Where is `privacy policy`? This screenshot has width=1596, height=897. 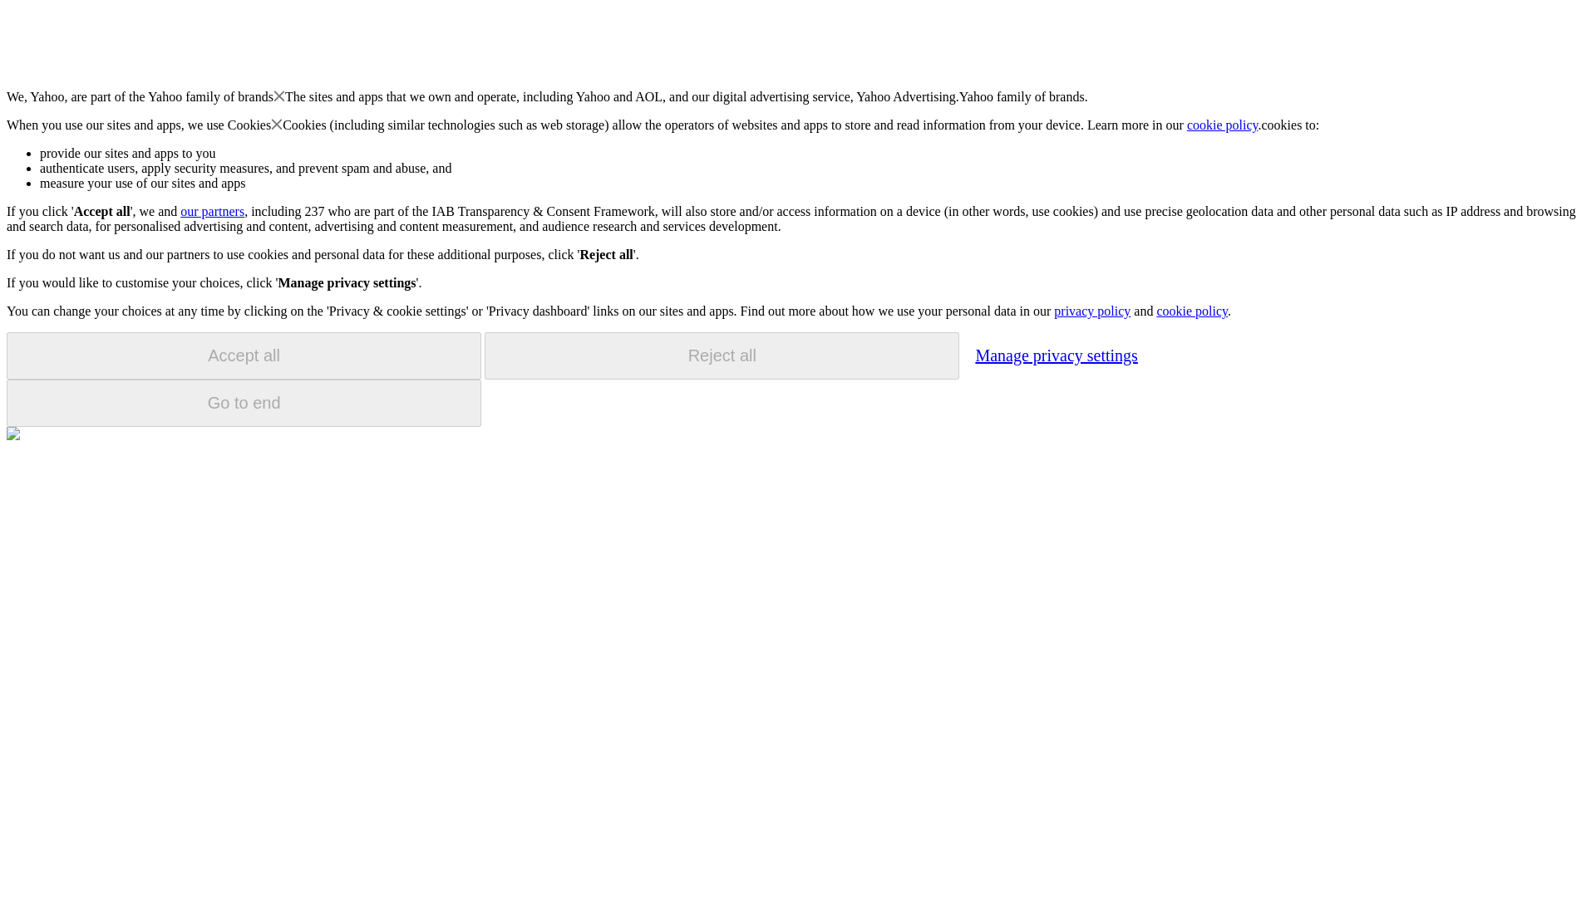 privacy policy is located at coordinates (1091, 311).